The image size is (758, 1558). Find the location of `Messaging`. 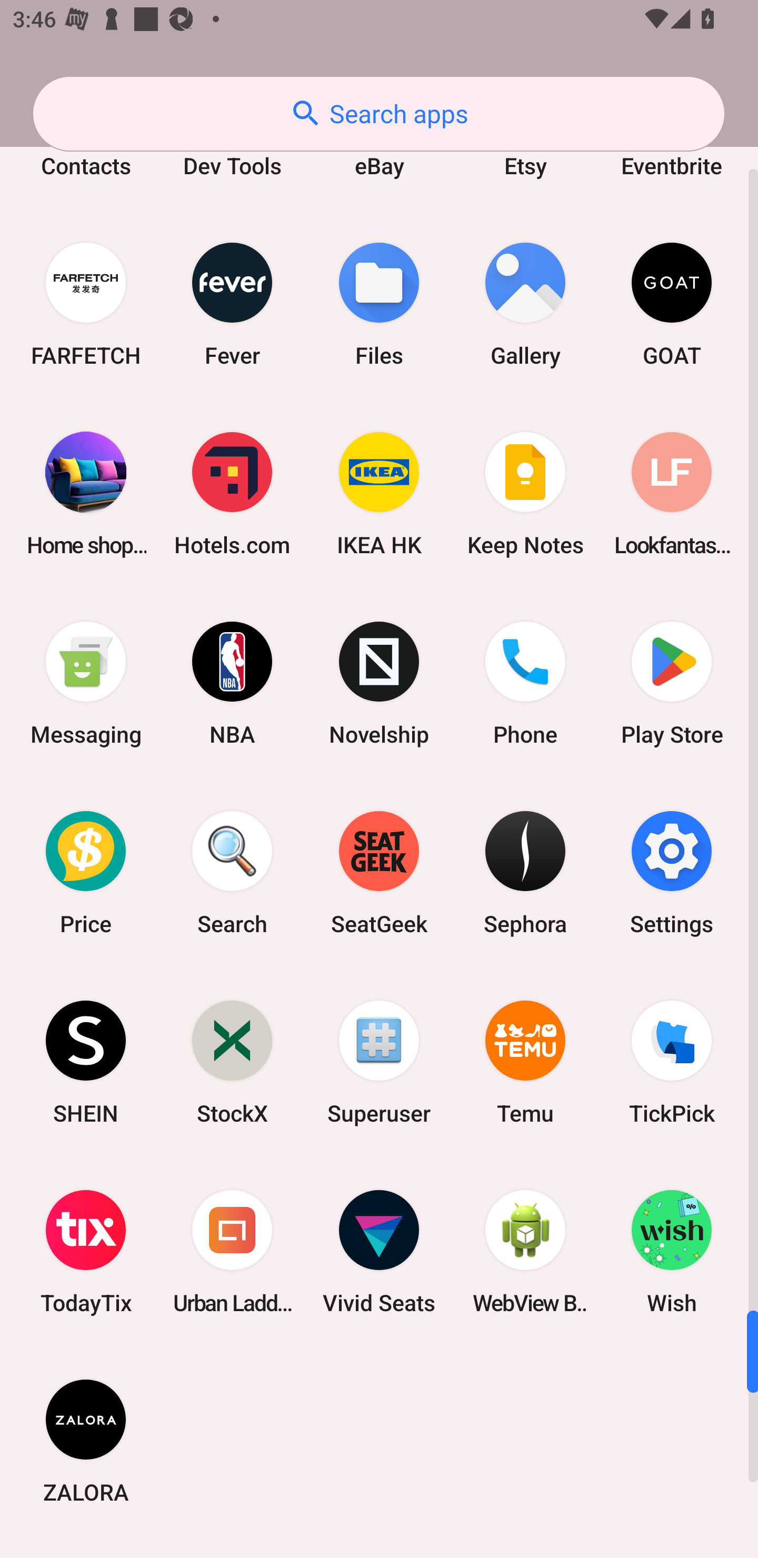

Messaging is located at coordinates (86, 683).